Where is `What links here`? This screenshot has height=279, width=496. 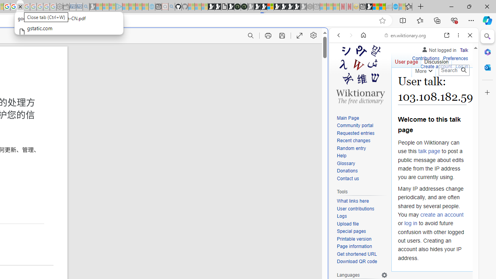
What links here is located at coordinates (353, 201).